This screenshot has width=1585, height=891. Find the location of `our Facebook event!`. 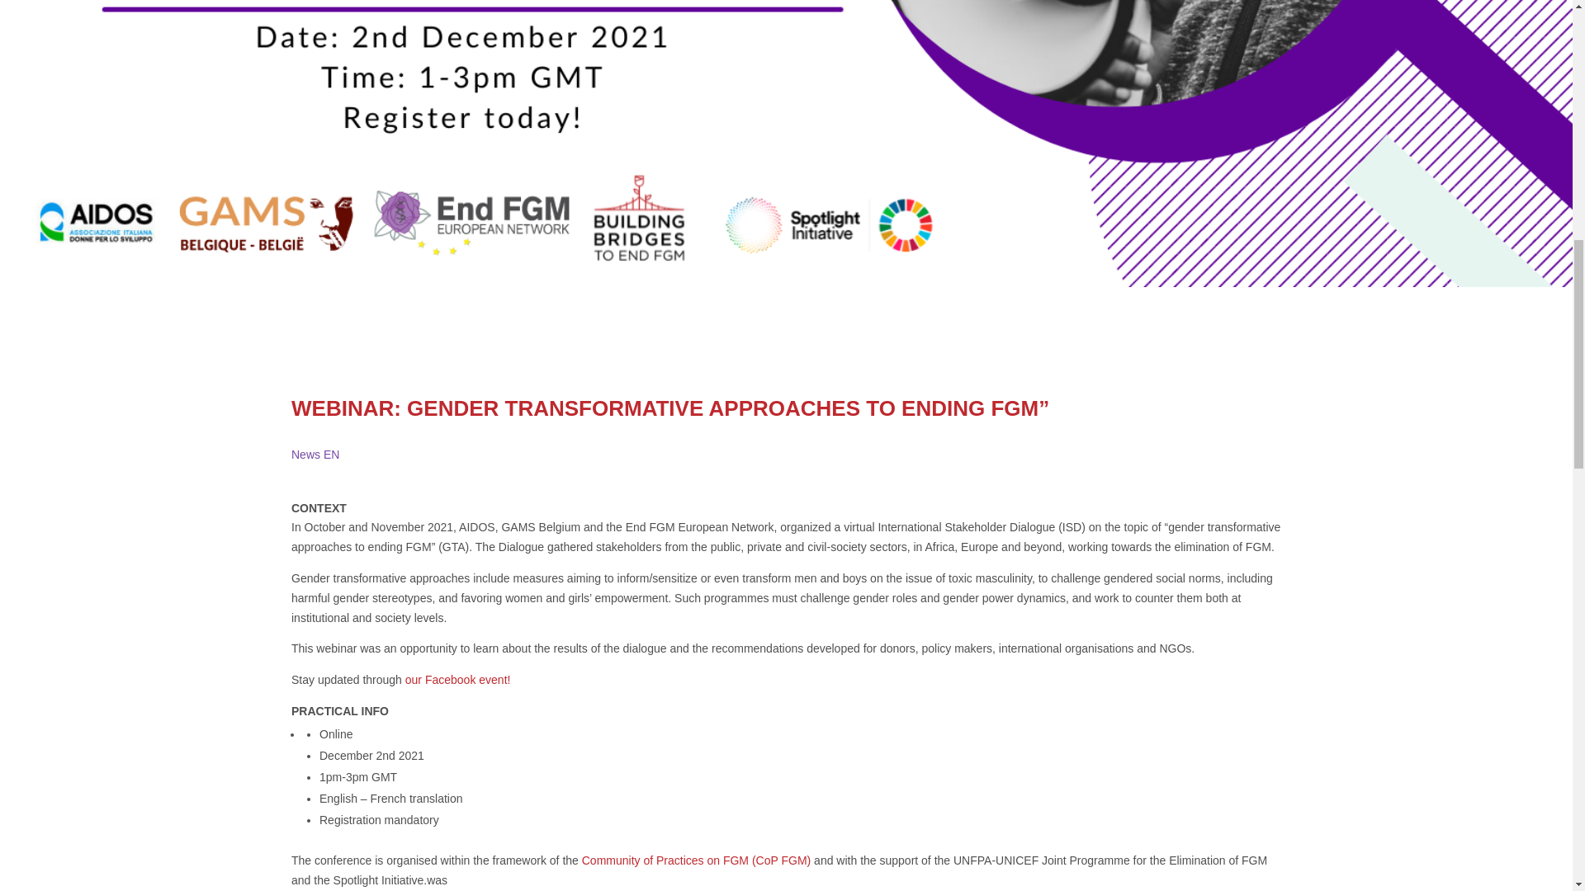

our Facebook event! is located at coordinates (457, 680).